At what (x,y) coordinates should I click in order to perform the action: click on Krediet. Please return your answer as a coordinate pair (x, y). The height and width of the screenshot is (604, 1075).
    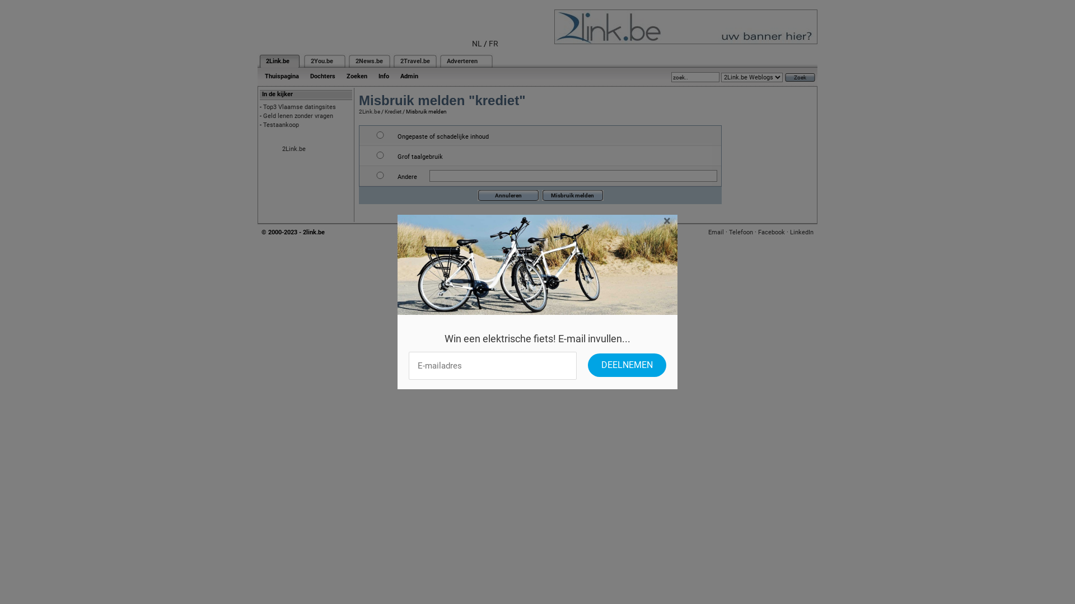
    Looking at the image, I should click on (393, 112).